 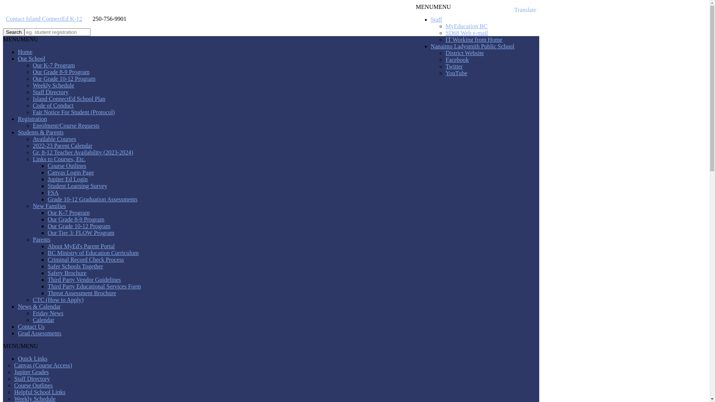 I want to click on Nanaimo Ladysmith Public School, so click(x=473, y=46).